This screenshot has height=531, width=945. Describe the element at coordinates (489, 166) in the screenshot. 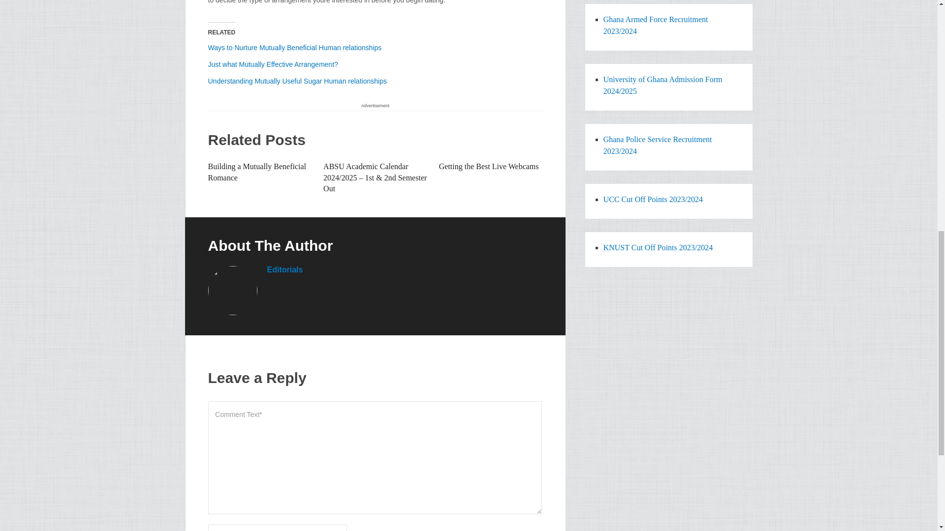

I see `Getting the Best Live Webcams` at that location.